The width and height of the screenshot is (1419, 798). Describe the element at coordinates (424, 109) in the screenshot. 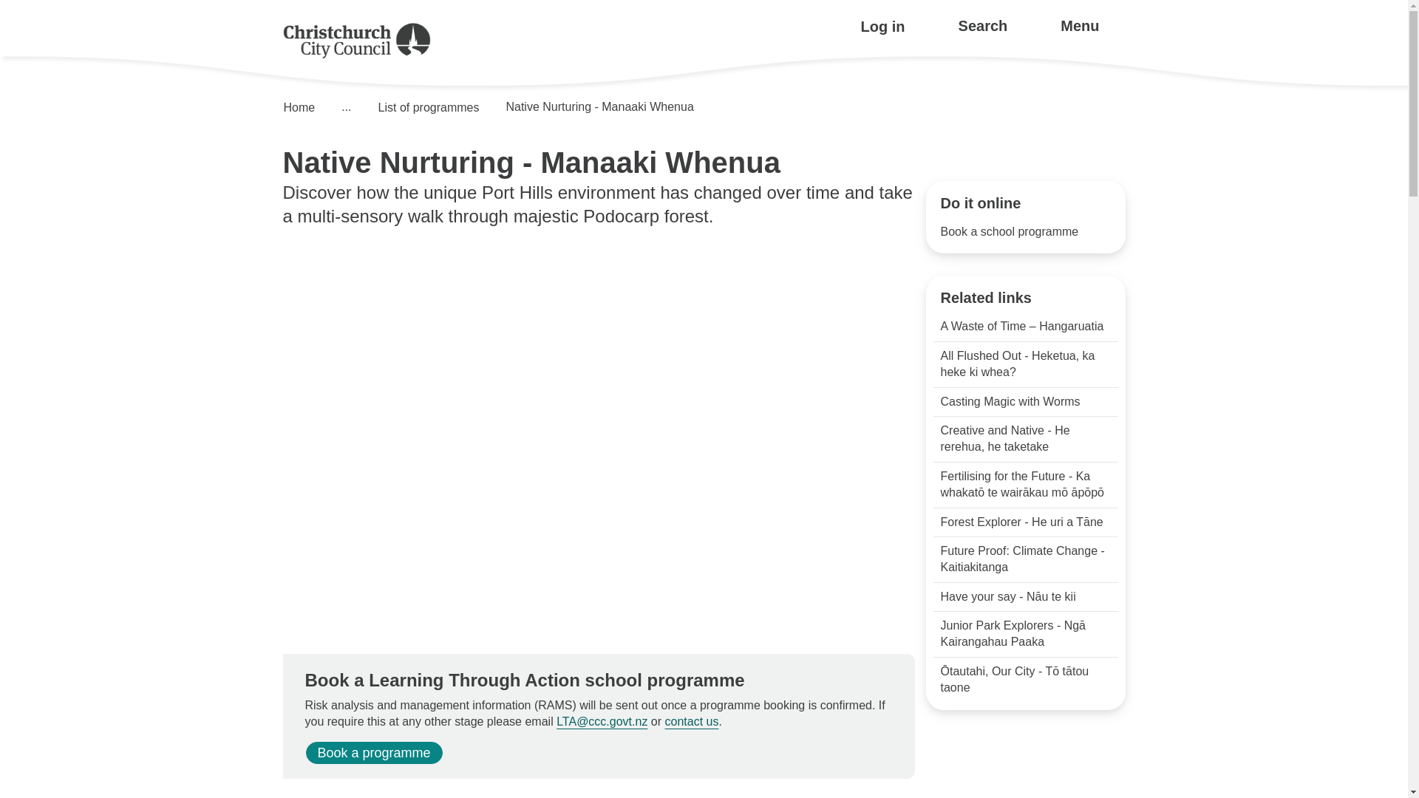

I see `List of programmes` at that location.